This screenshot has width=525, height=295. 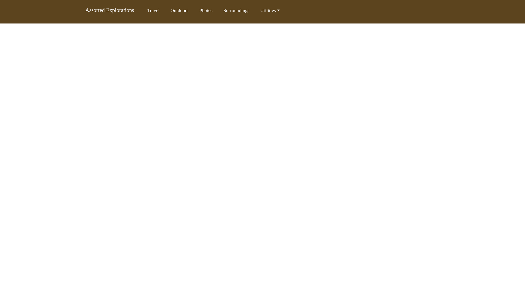 What do you see at coordinates (153, 10) in the screenshot?
I see `Travel` at bounding box center [153, 10].